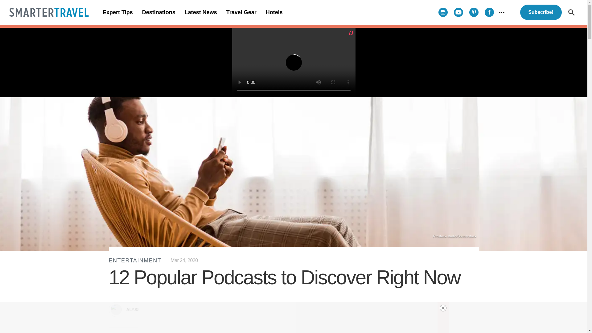 This screenshot has height=333, width=592. What do you see at coordinates (541, 12) in the screenshot?
I see `Subscribe!` at bounding box center [541, 12].